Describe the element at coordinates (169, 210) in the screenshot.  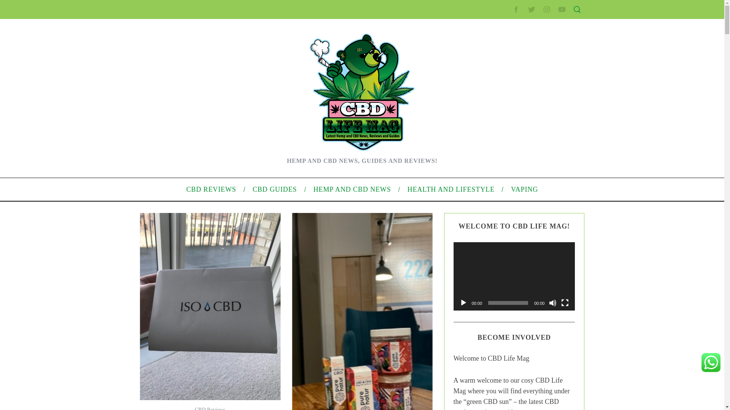
I see `Books` at that location.